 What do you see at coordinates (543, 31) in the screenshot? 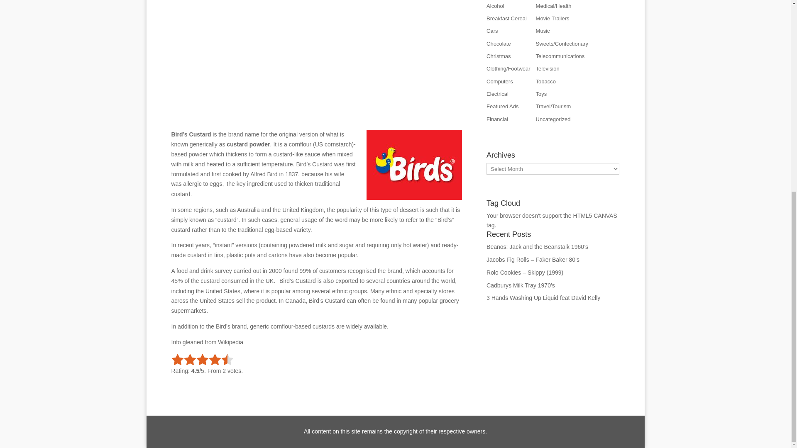
I see `Music` at bounding box center [543, 31].